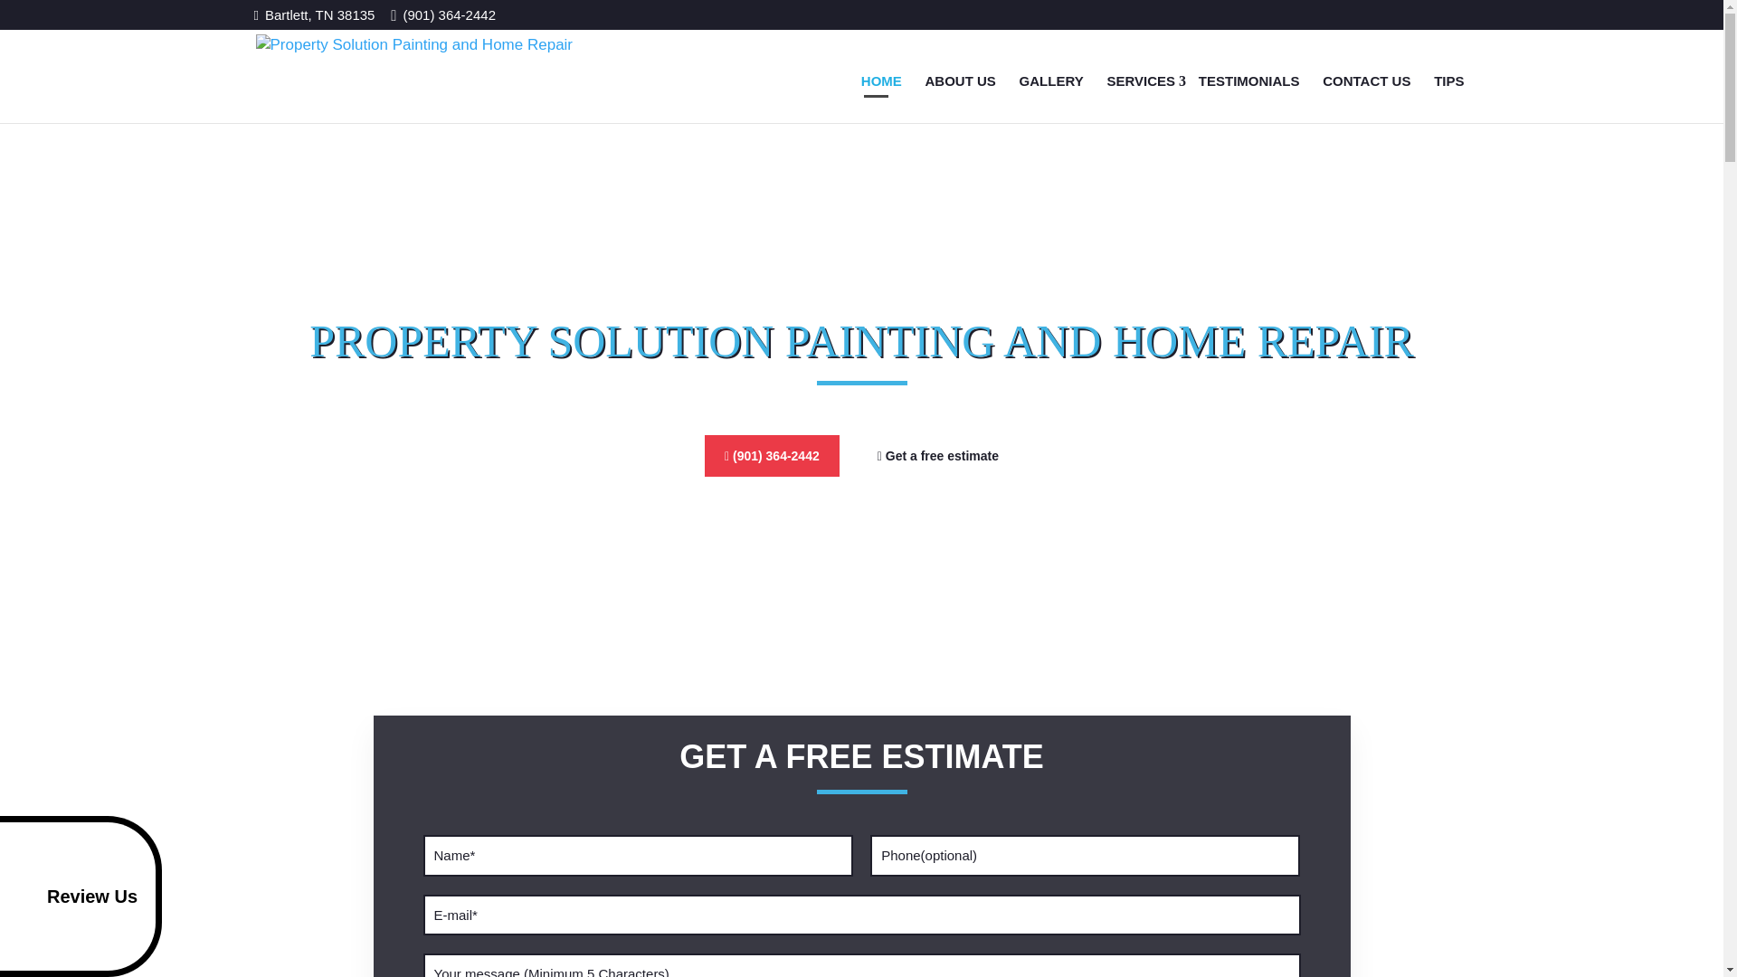  What do you see at coordinates (862, 948) in the screenshot?
I see `Message` at bounding box center [862, 948].